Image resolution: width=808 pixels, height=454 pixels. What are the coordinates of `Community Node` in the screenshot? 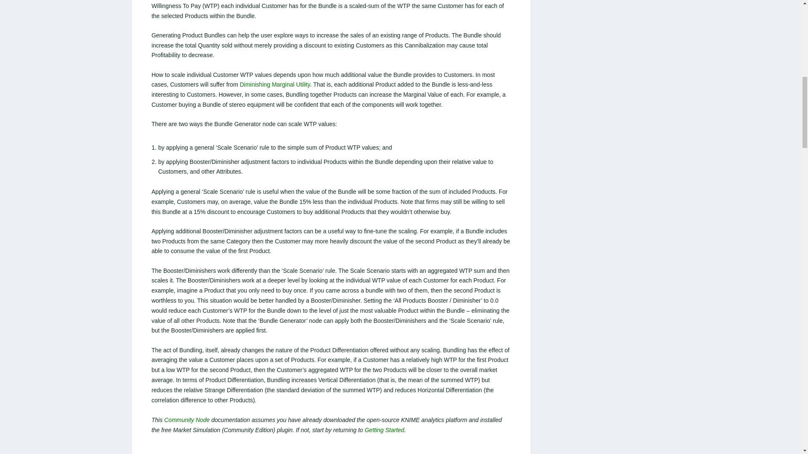 It's located at (186, 420).